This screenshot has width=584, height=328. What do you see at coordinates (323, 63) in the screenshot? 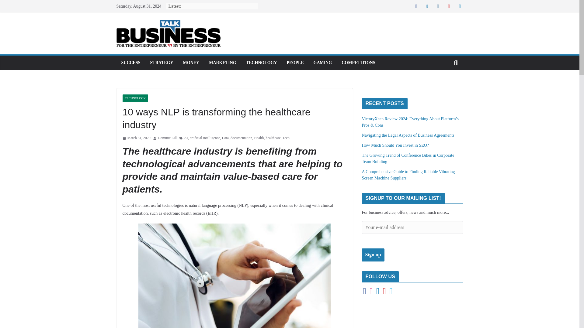
I see `GAMING` at bounding box center [323, 63].